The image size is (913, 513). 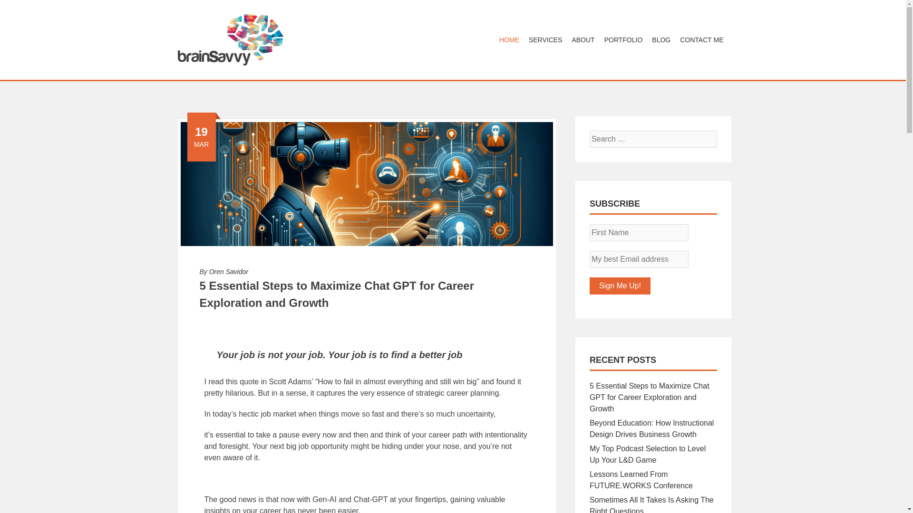 I want to click on Oren Savidor, so click(x=228, y=271).